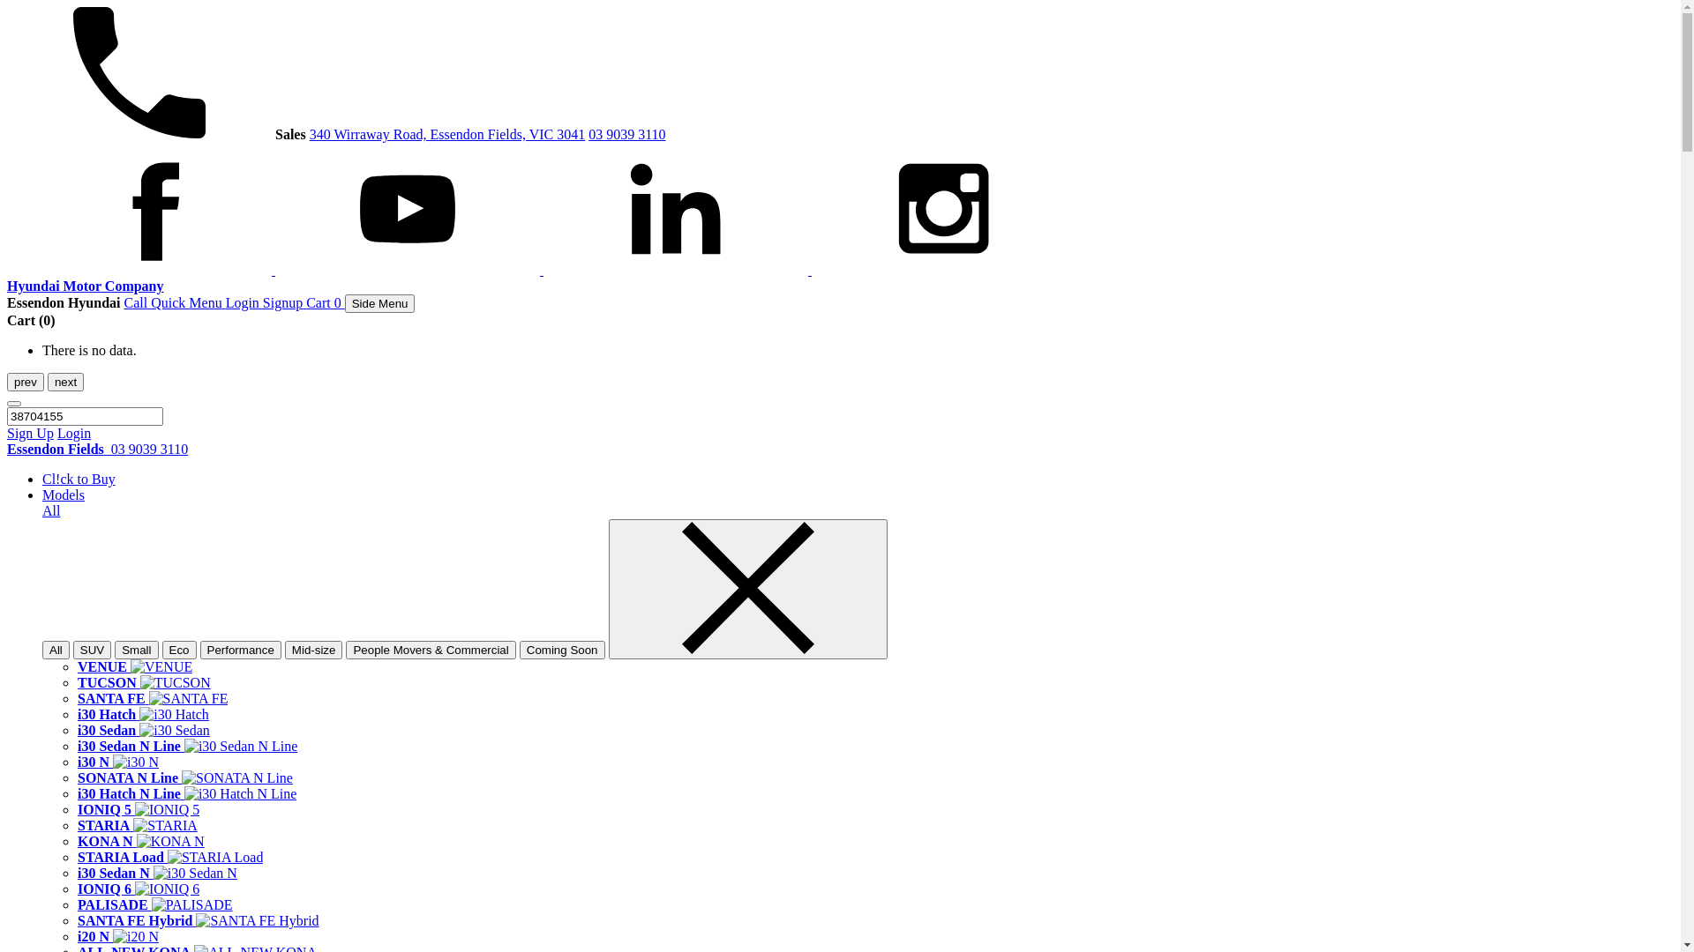 The height and width of the screenshot is (952, 1694). Describe the element at coordinates (155, 904) in the screenshot. I see `PALISADE` at that location.